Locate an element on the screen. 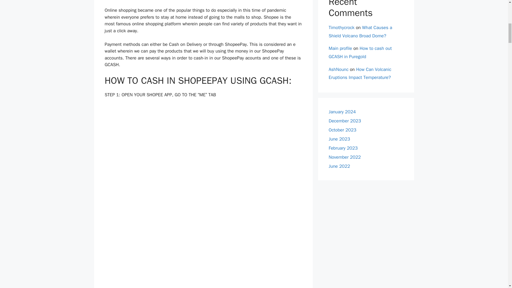 Image resolution: width=512 pixels, height=288 pixels. Timothycrock is located at coordinates (341, 27).